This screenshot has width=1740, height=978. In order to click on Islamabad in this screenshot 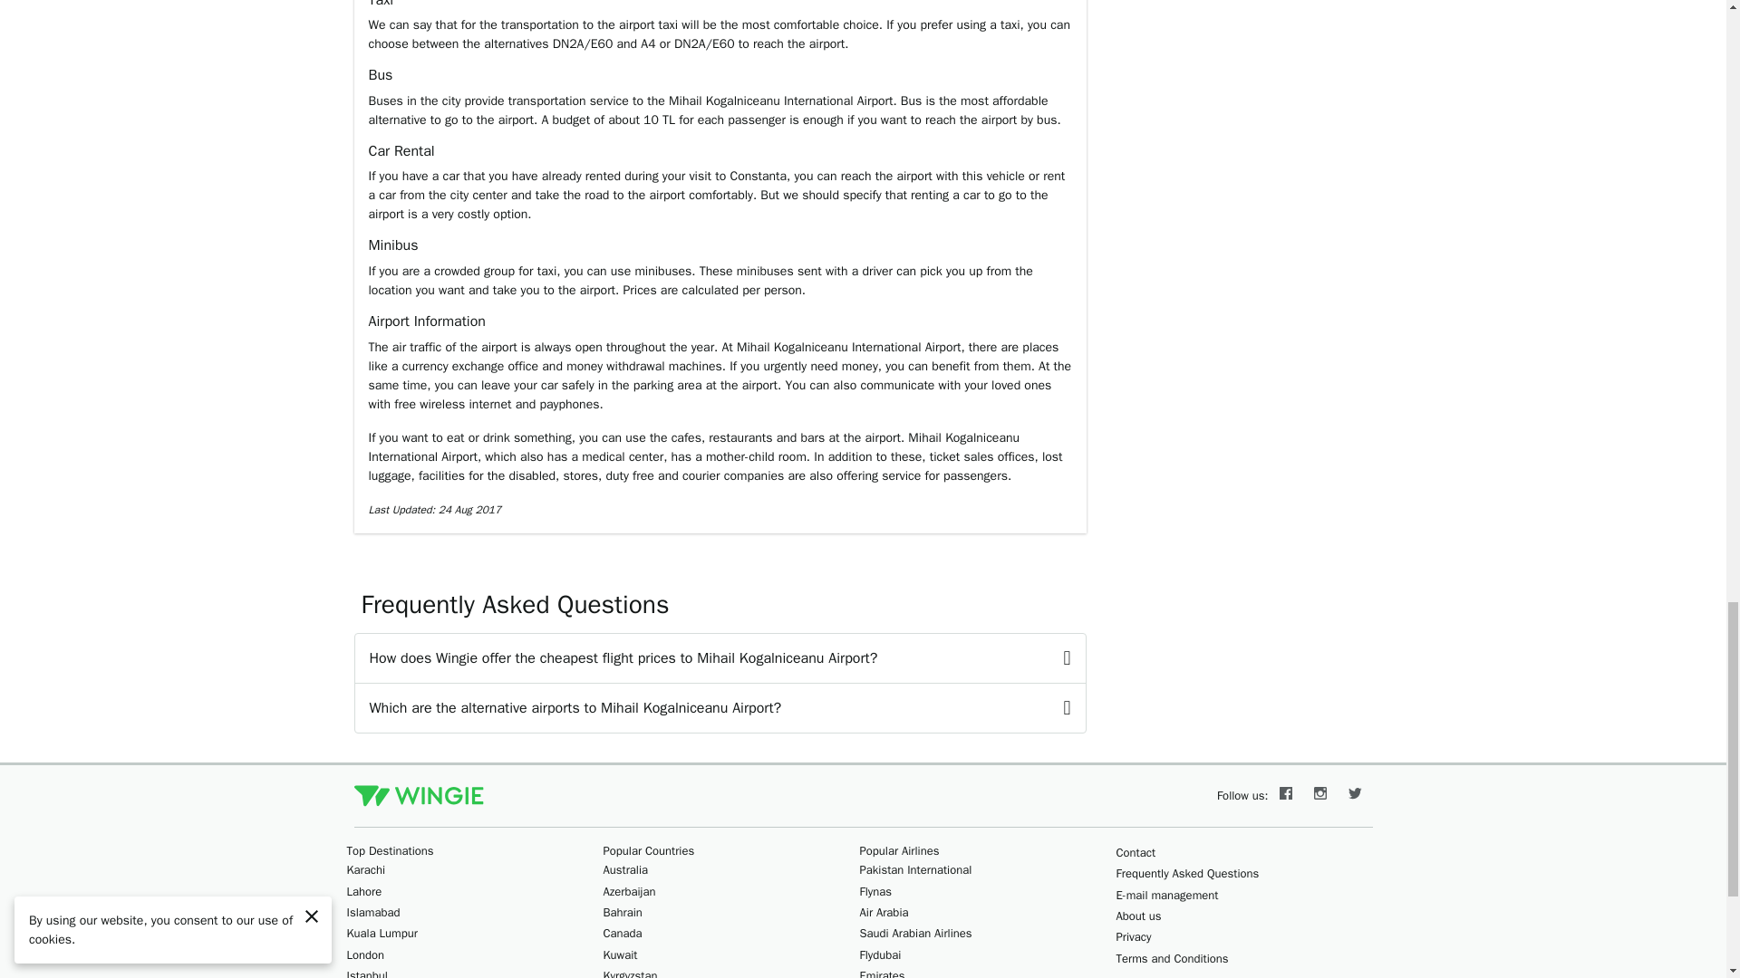, I will do `click(373, 913)`.